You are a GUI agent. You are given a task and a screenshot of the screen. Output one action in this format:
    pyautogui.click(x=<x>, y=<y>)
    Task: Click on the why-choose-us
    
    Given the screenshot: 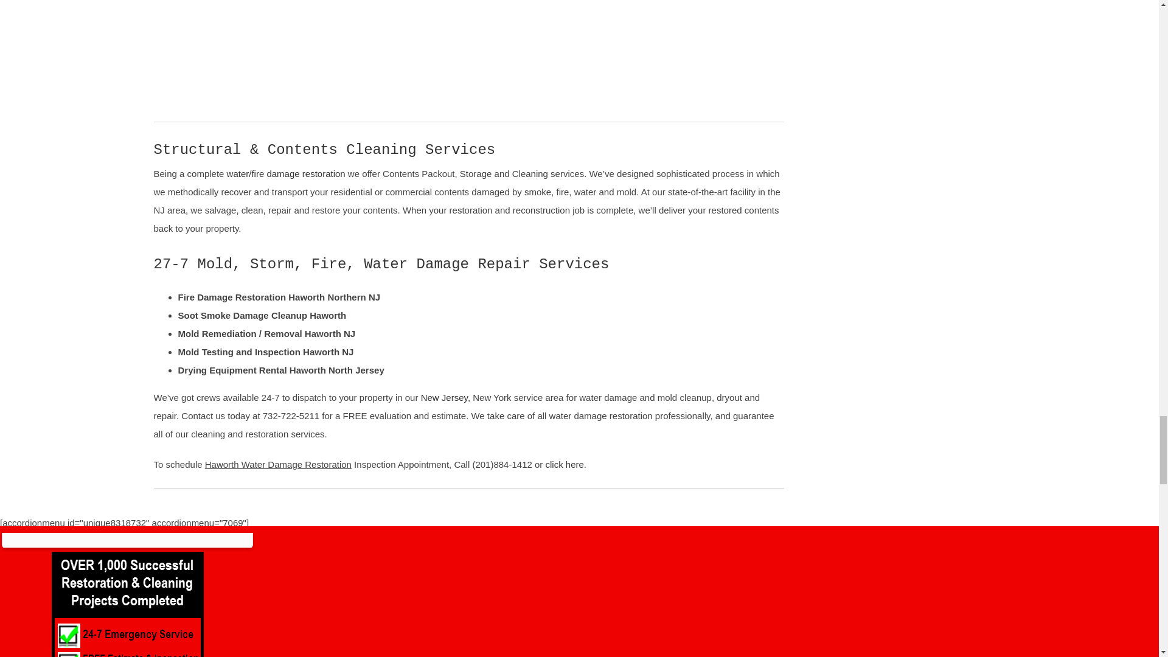 What is the action you would take?
    pyautogui.click(x=127, y=605)
    